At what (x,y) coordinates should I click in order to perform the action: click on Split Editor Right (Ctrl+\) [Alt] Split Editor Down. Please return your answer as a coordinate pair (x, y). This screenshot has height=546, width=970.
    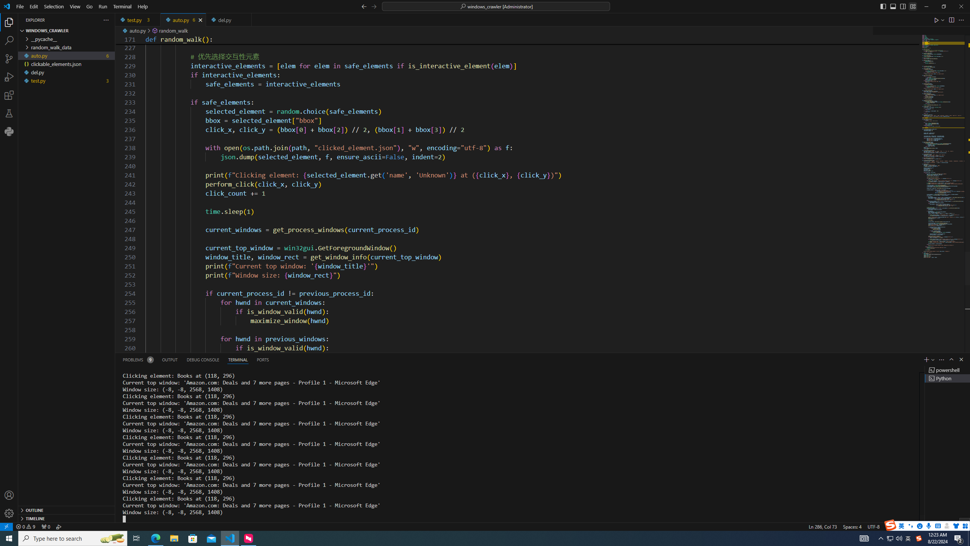
    Looking at the image, I should click on (951, 20).